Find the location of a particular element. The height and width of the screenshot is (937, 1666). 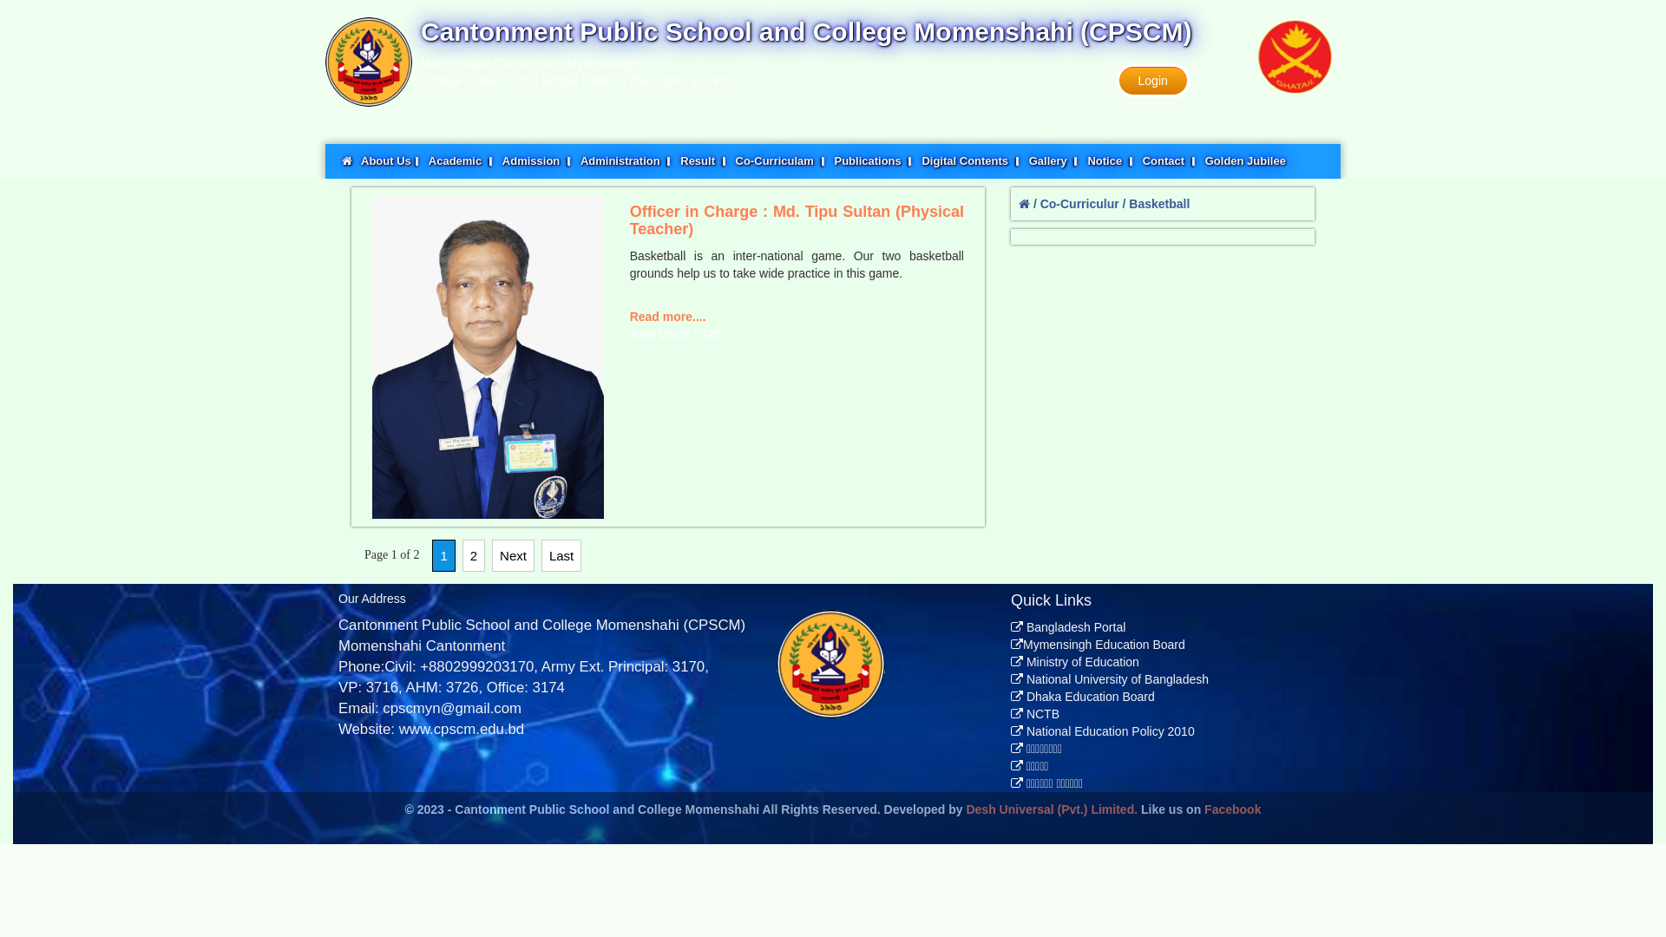

Co-Curriculam is located at coordinates (781, 161).